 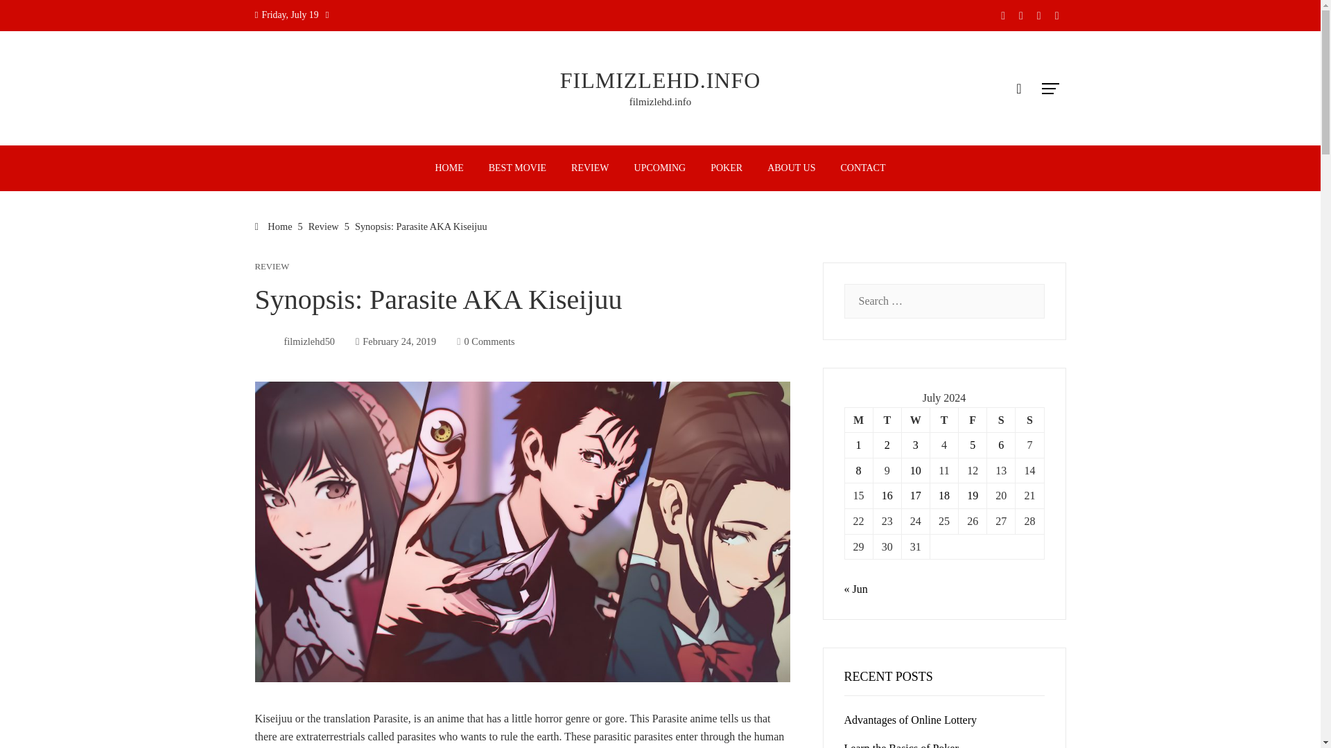 I want to click on ABOUT US, so click(x=791, y=168).